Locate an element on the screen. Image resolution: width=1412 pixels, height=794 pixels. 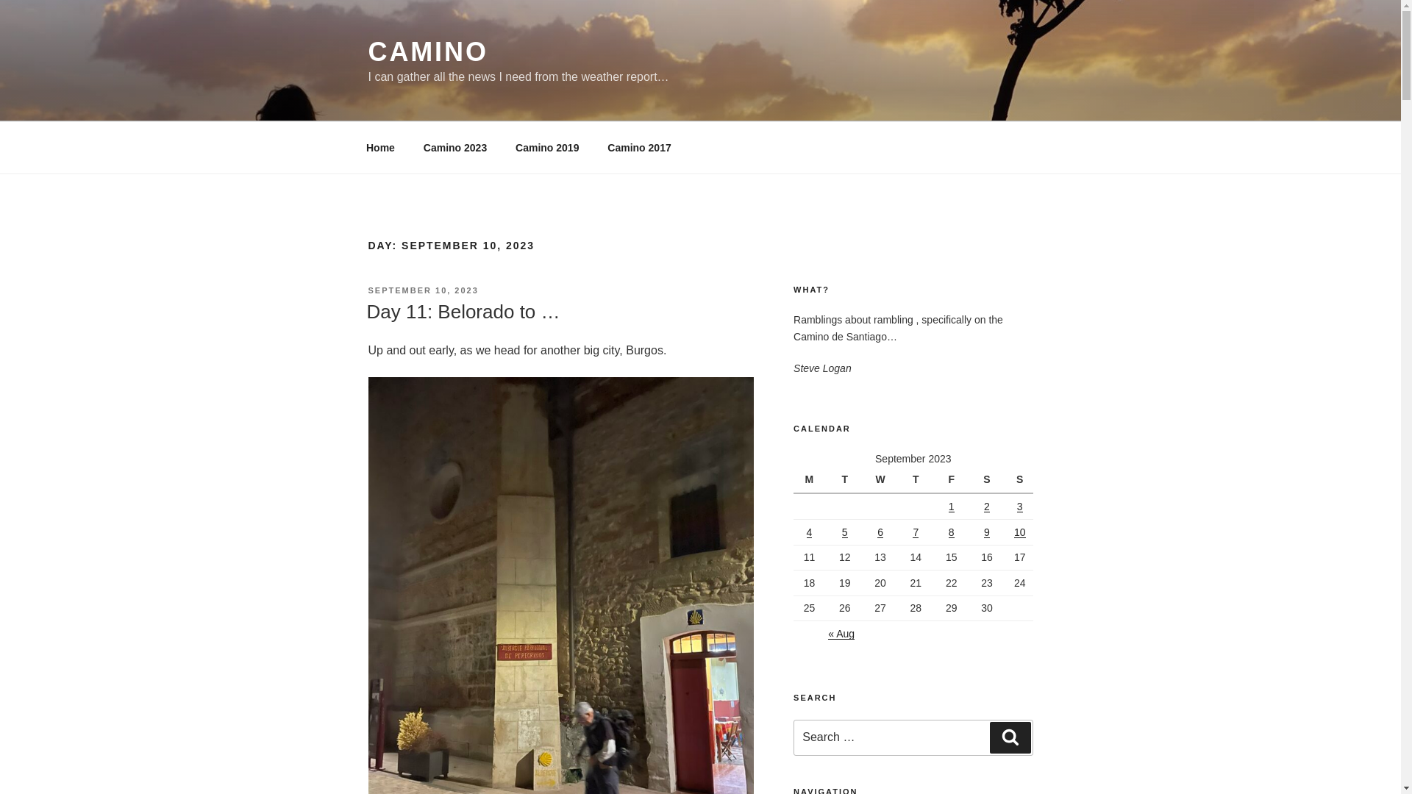
Wednesday is located at coordinates (883, 479).